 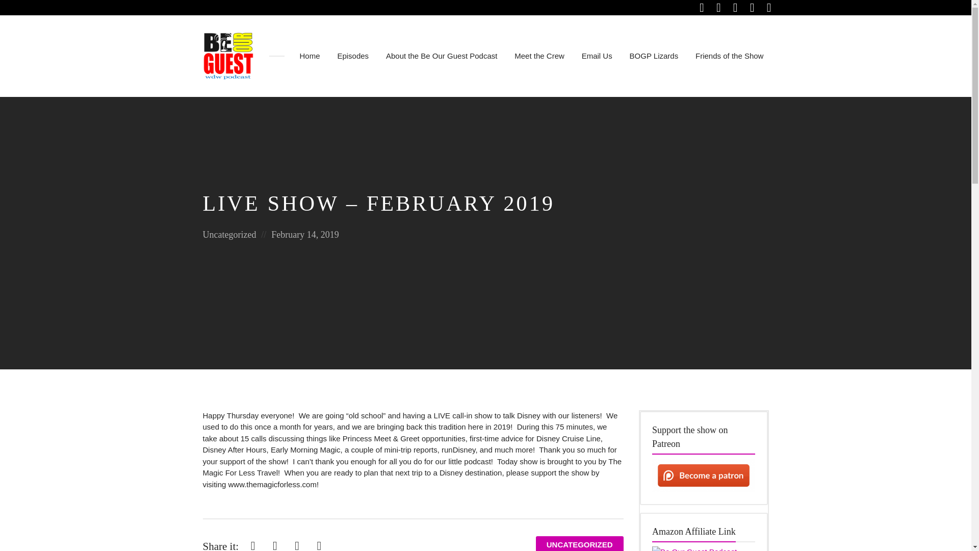 What do you see at coordinates (539, 56) in the screenshot?
I see `Meet the Crew` at bounding box center [539, 56].